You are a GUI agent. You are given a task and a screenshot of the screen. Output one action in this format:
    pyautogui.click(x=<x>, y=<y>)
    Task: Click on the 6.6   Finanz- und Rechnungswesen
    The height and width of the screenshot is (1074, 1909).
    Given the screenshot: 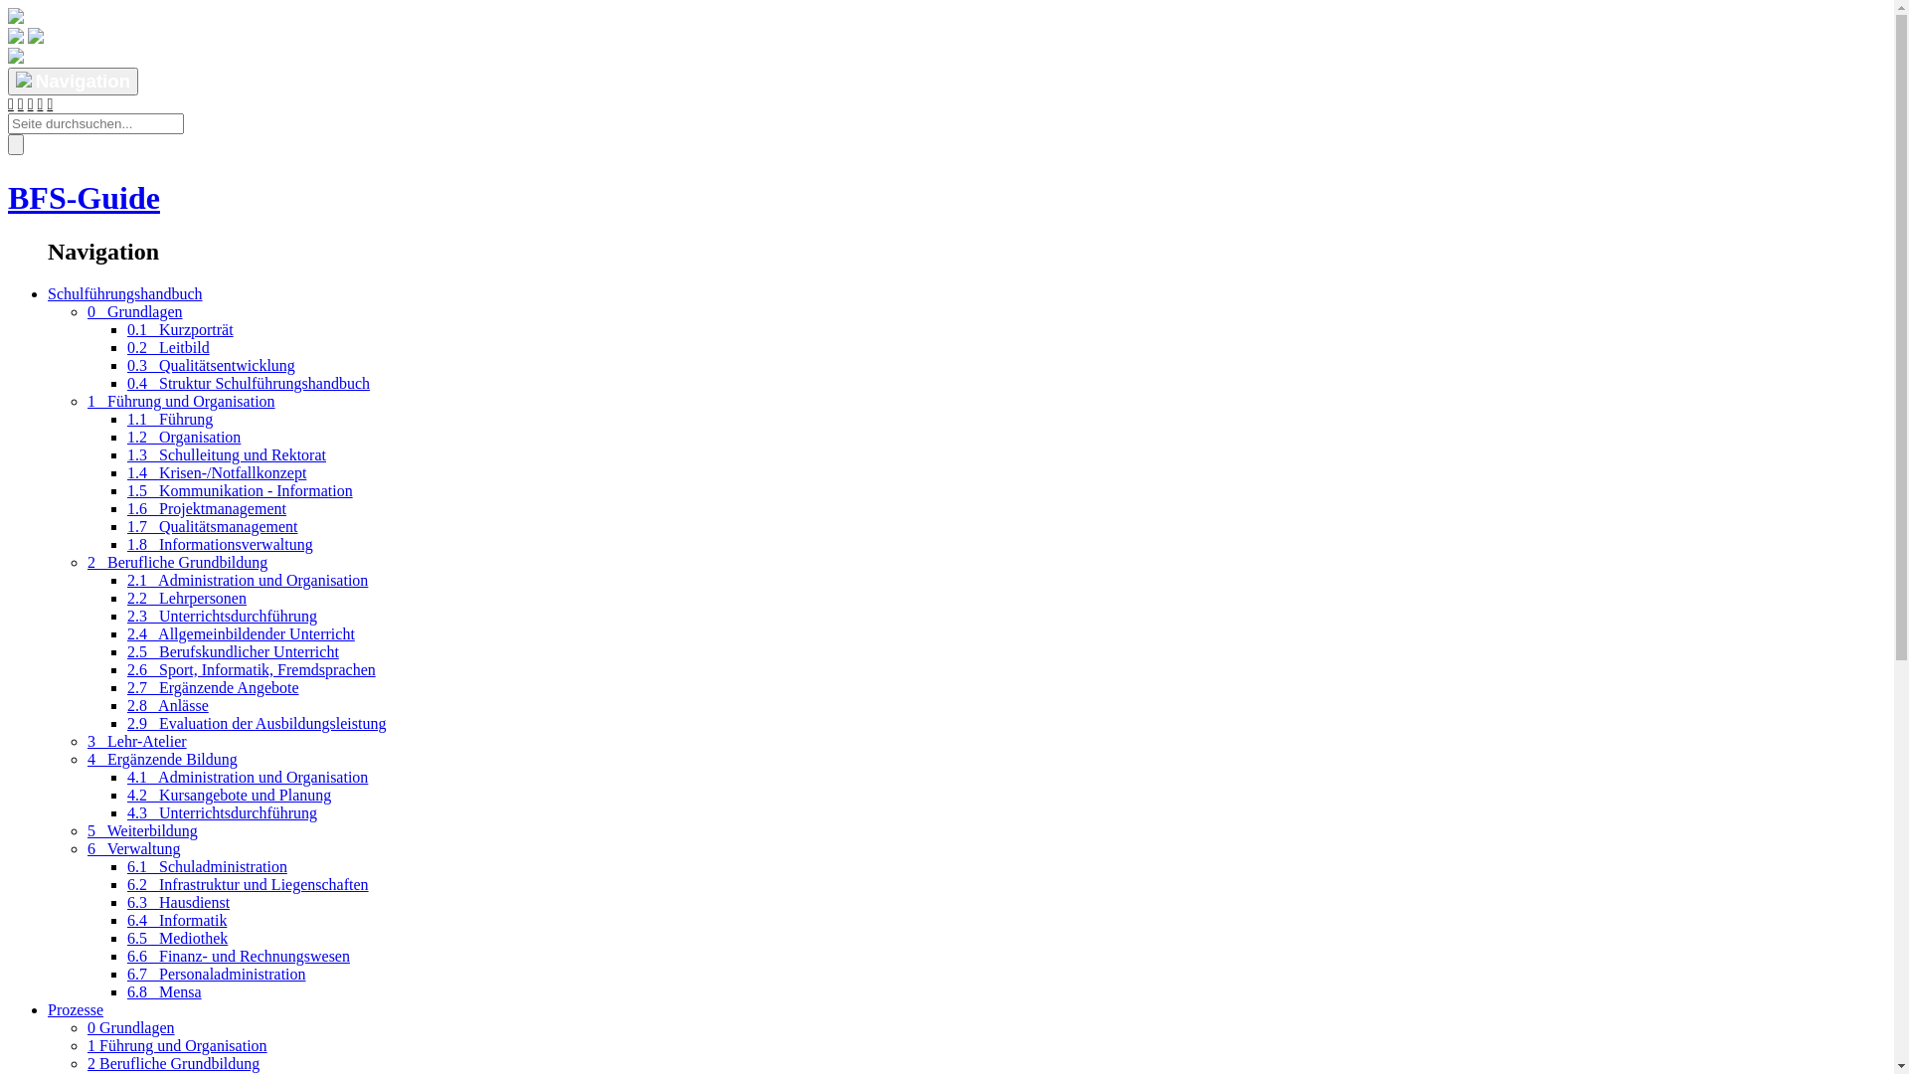 What is the action you would take?
    pyautogui.click(x=239, y=957)
    